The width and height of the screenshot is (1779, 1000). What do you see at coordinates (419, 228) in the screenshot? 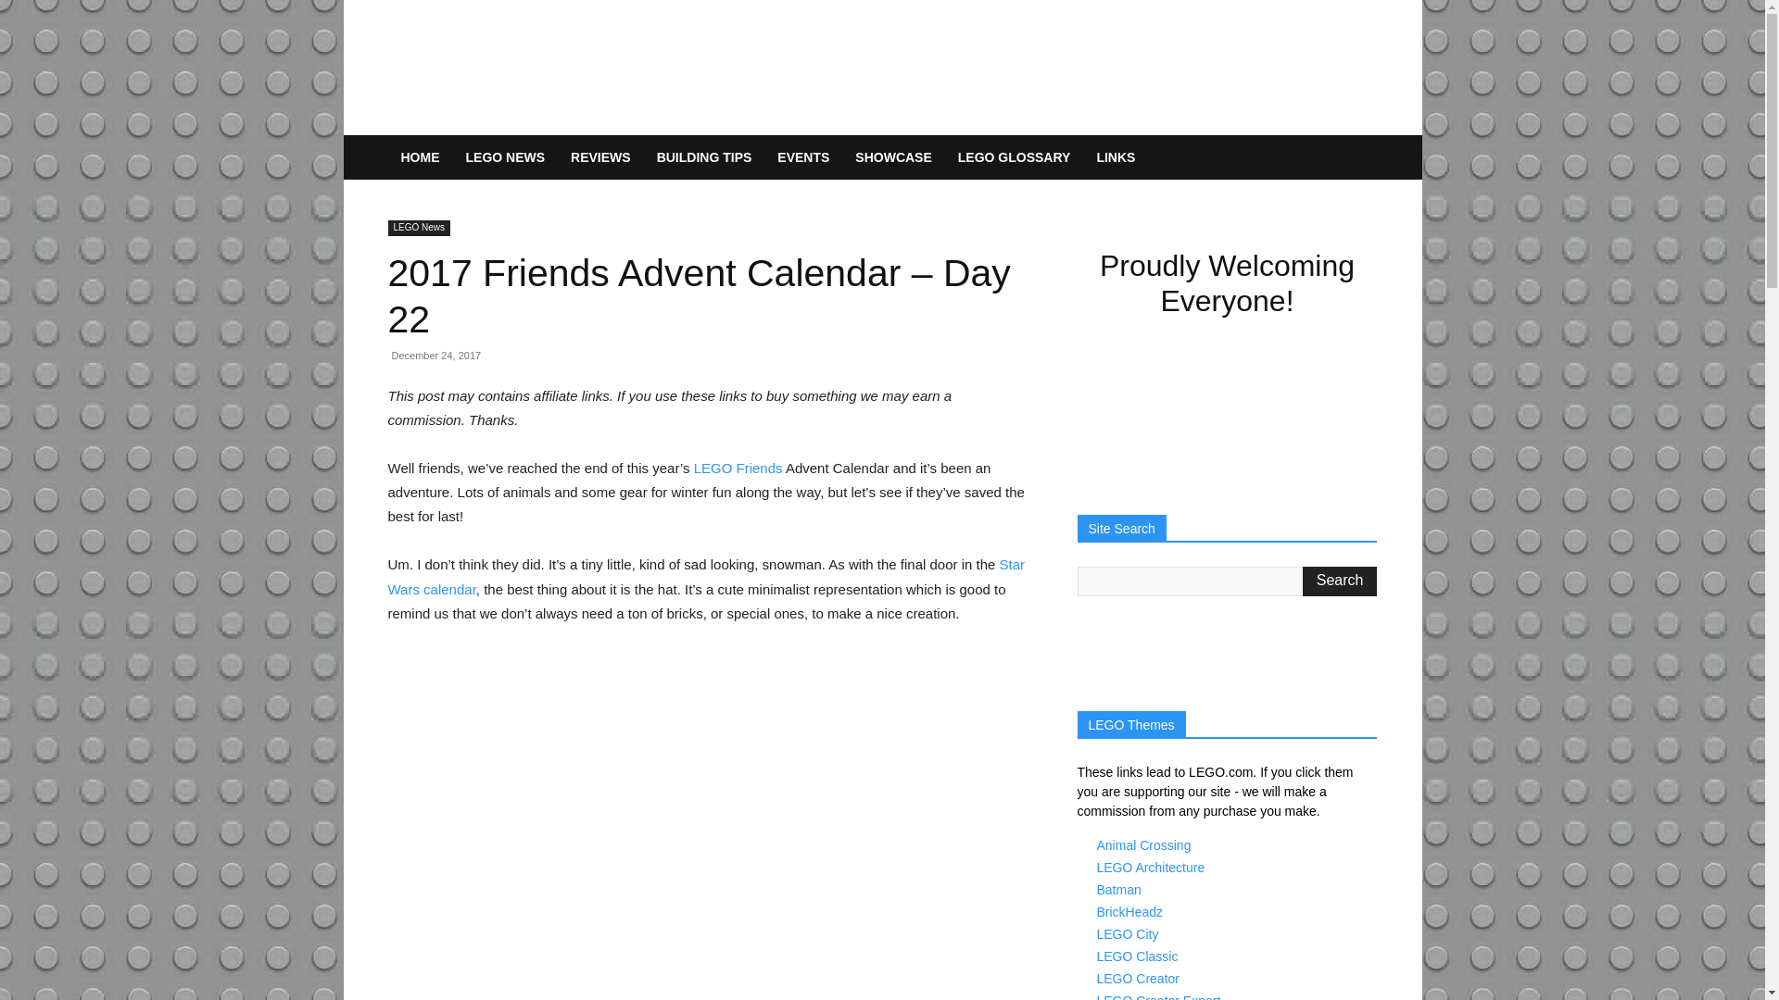
I see `LEGO News` at bounding box center [419, 228].